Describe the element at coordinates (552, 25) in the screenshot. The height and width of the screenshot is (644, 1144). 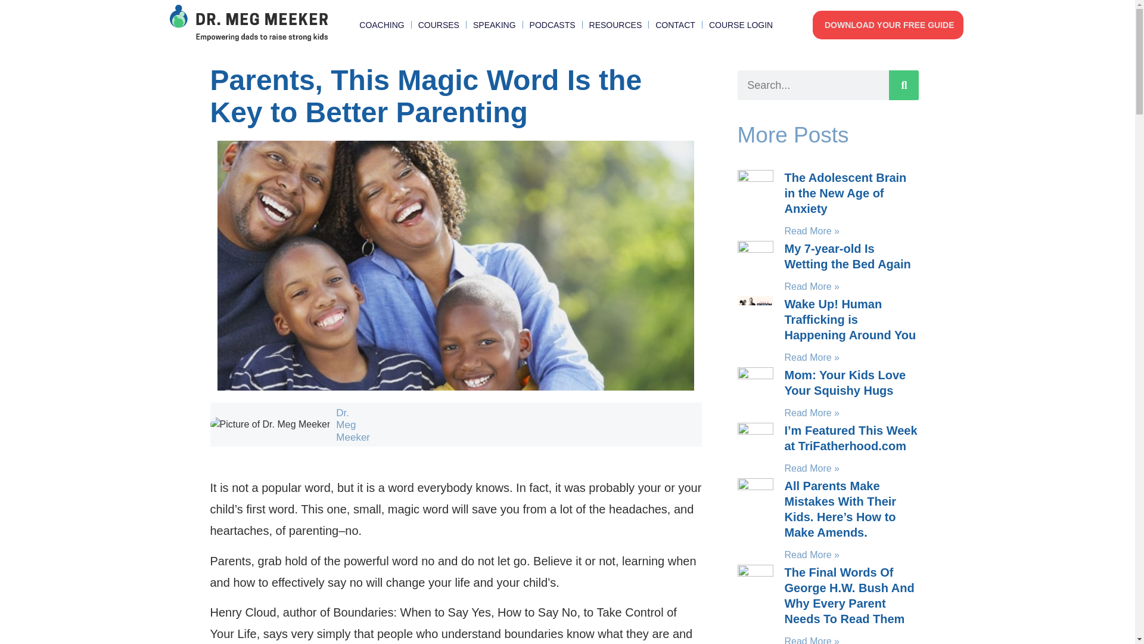
I see `PODCASTS` at that location.